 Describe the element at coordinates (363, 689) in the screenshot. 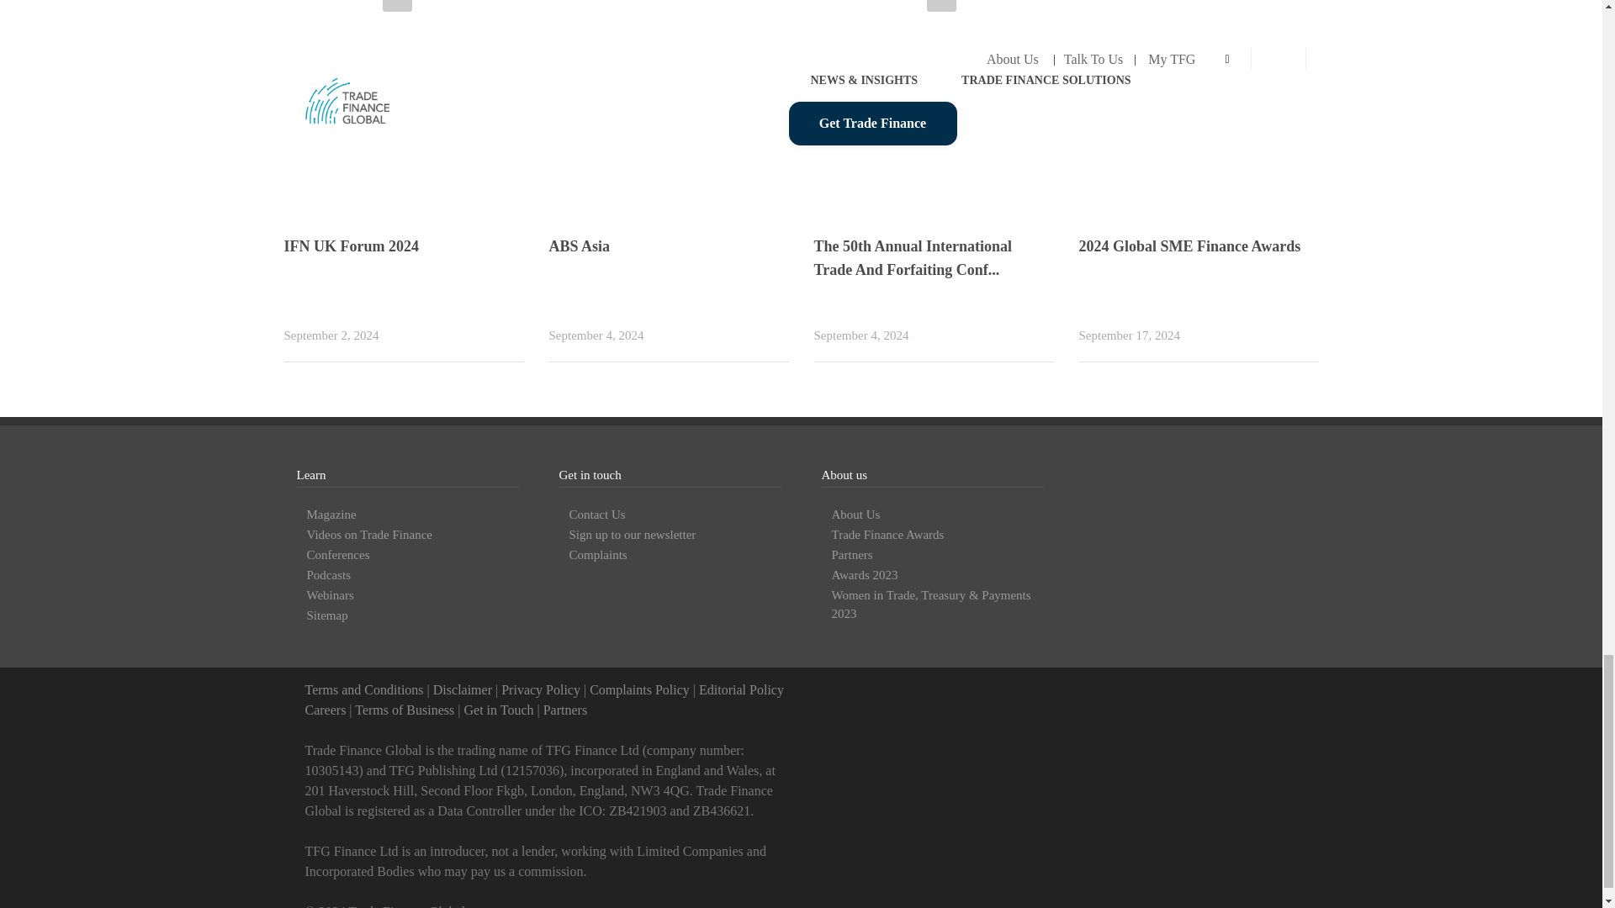

I see `Terms and Conditions` at that location.